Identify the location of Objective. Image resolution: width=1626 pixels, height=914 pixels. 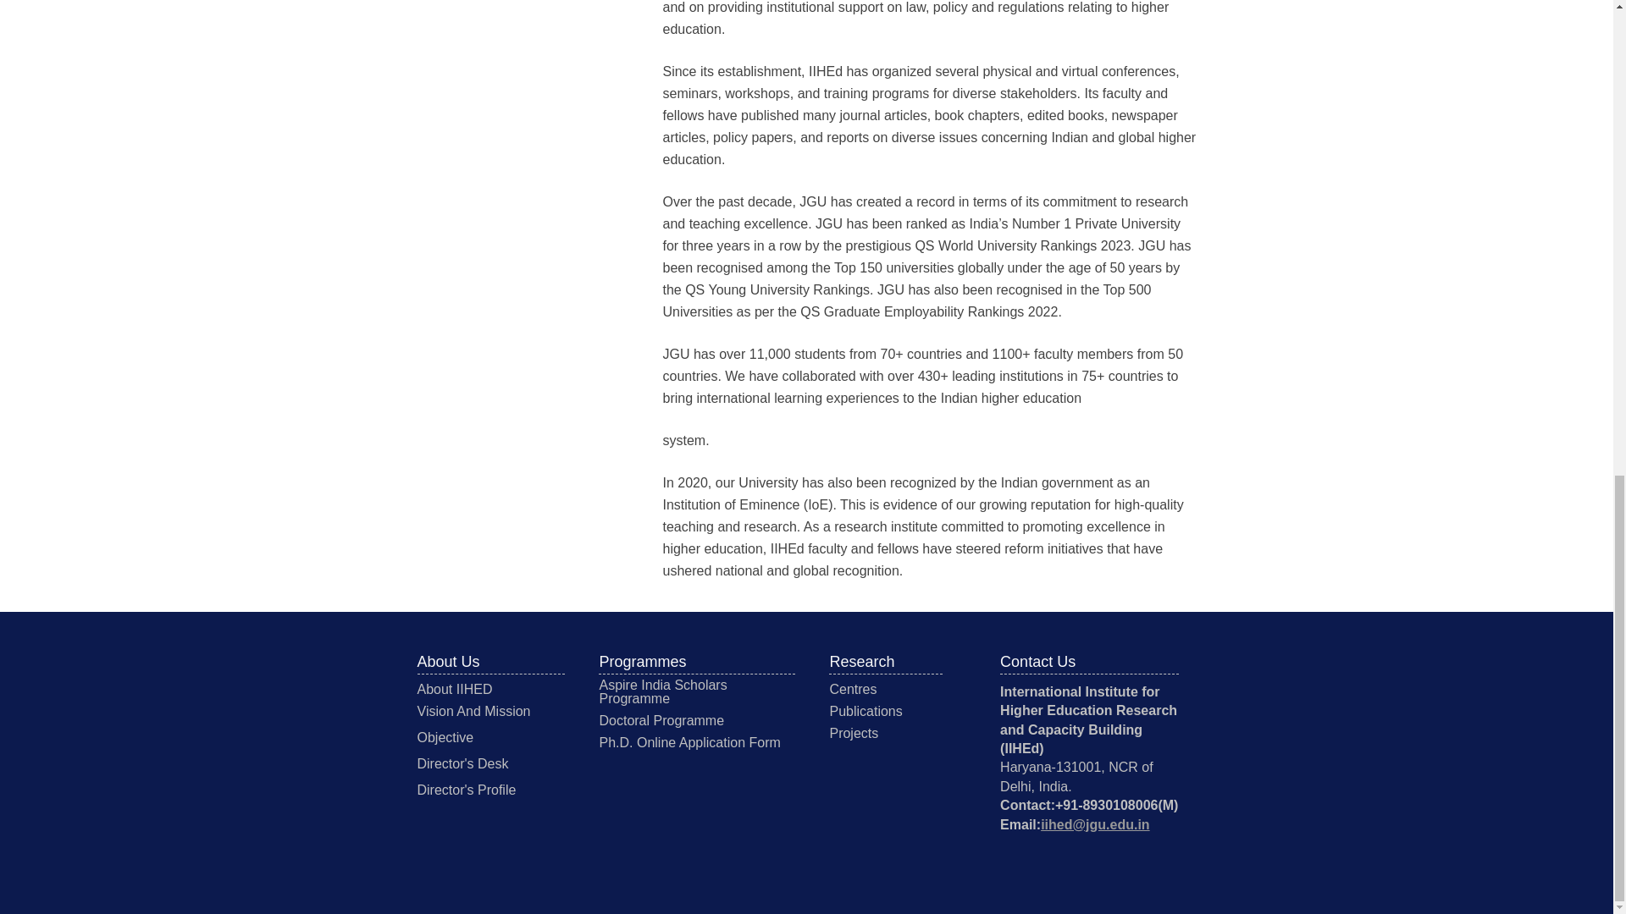
(444, 737).